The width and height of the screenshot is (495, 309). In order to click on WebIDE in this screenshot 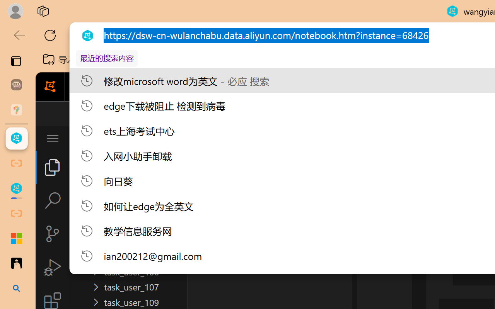, I will do `click(330, 87)`.